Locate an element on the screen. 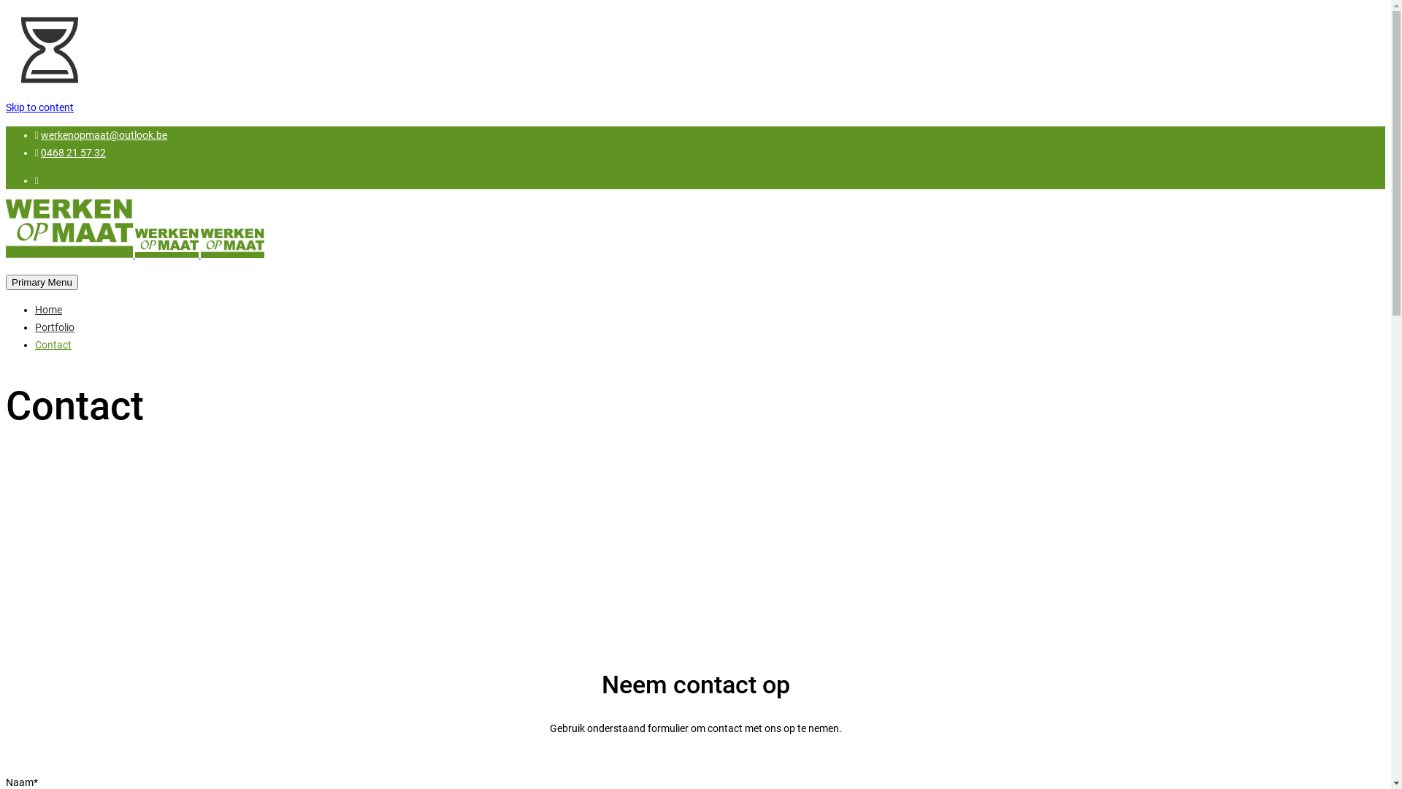 The image size is (1402, 789). Contact is located at coordinates (53, 345).